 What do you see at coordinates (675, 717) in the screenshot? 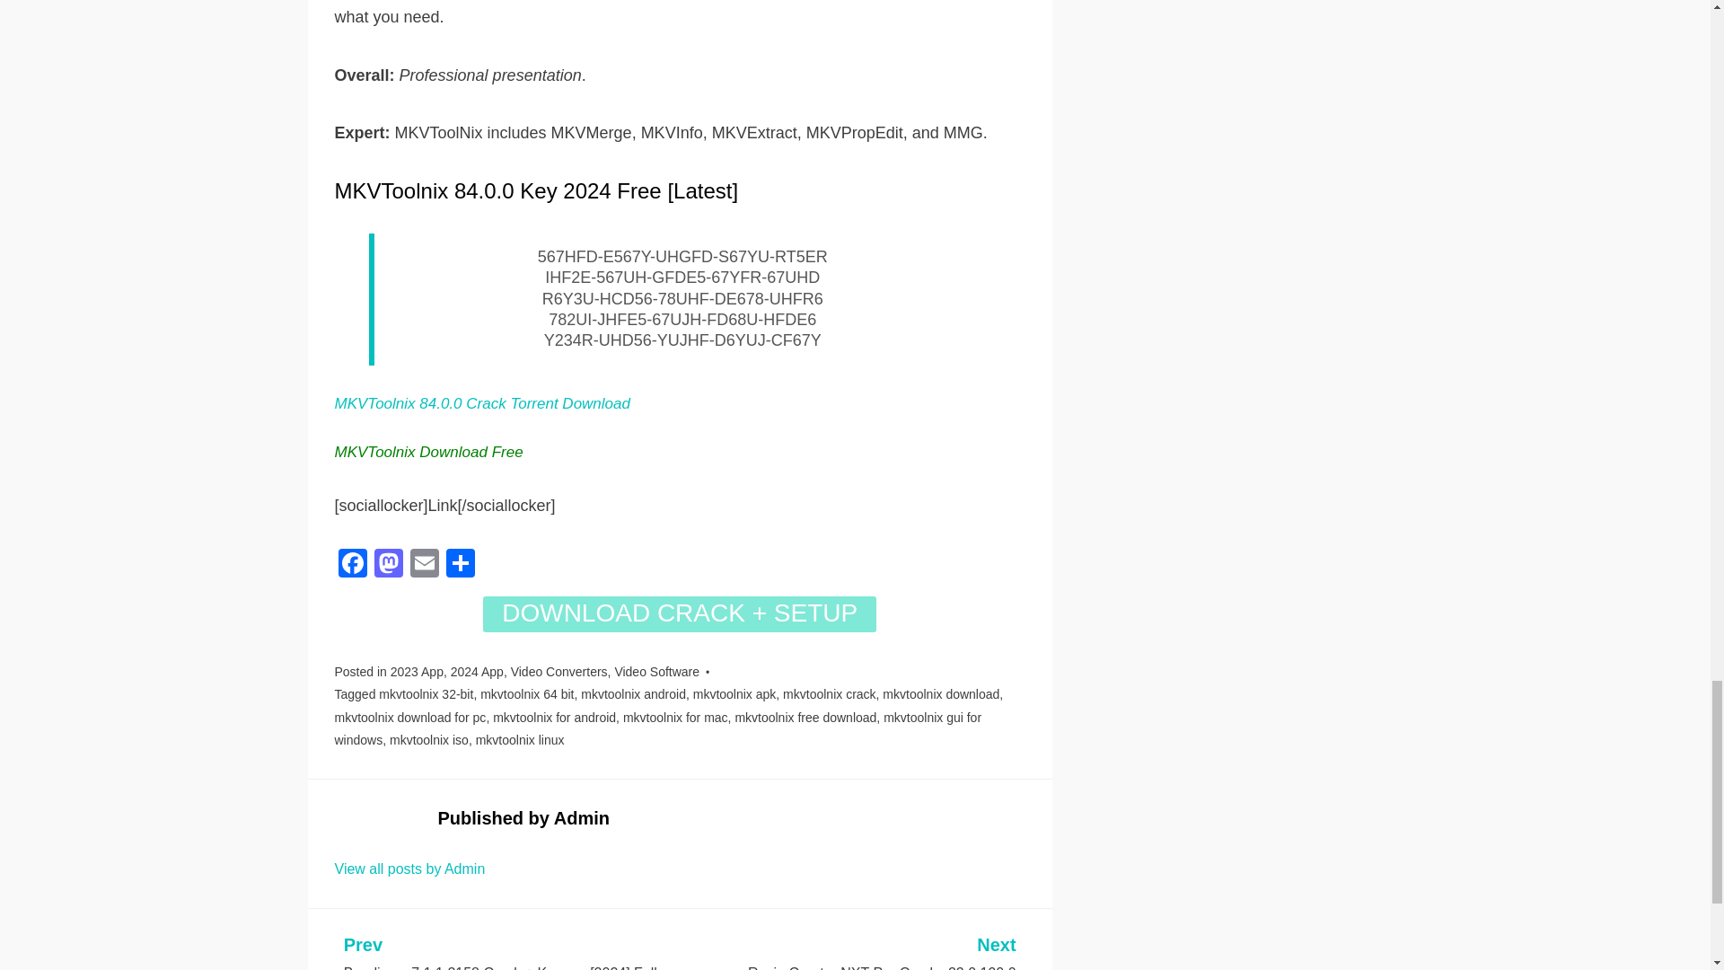
I see `mkvtoolnix for mac` at bounding box center [675, 717].